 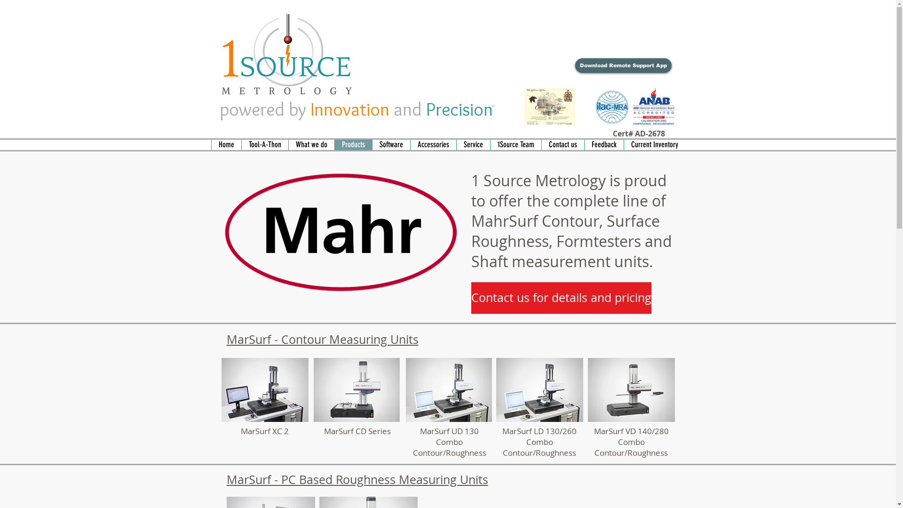 I want to click on Products, so click(x=353, y=145).